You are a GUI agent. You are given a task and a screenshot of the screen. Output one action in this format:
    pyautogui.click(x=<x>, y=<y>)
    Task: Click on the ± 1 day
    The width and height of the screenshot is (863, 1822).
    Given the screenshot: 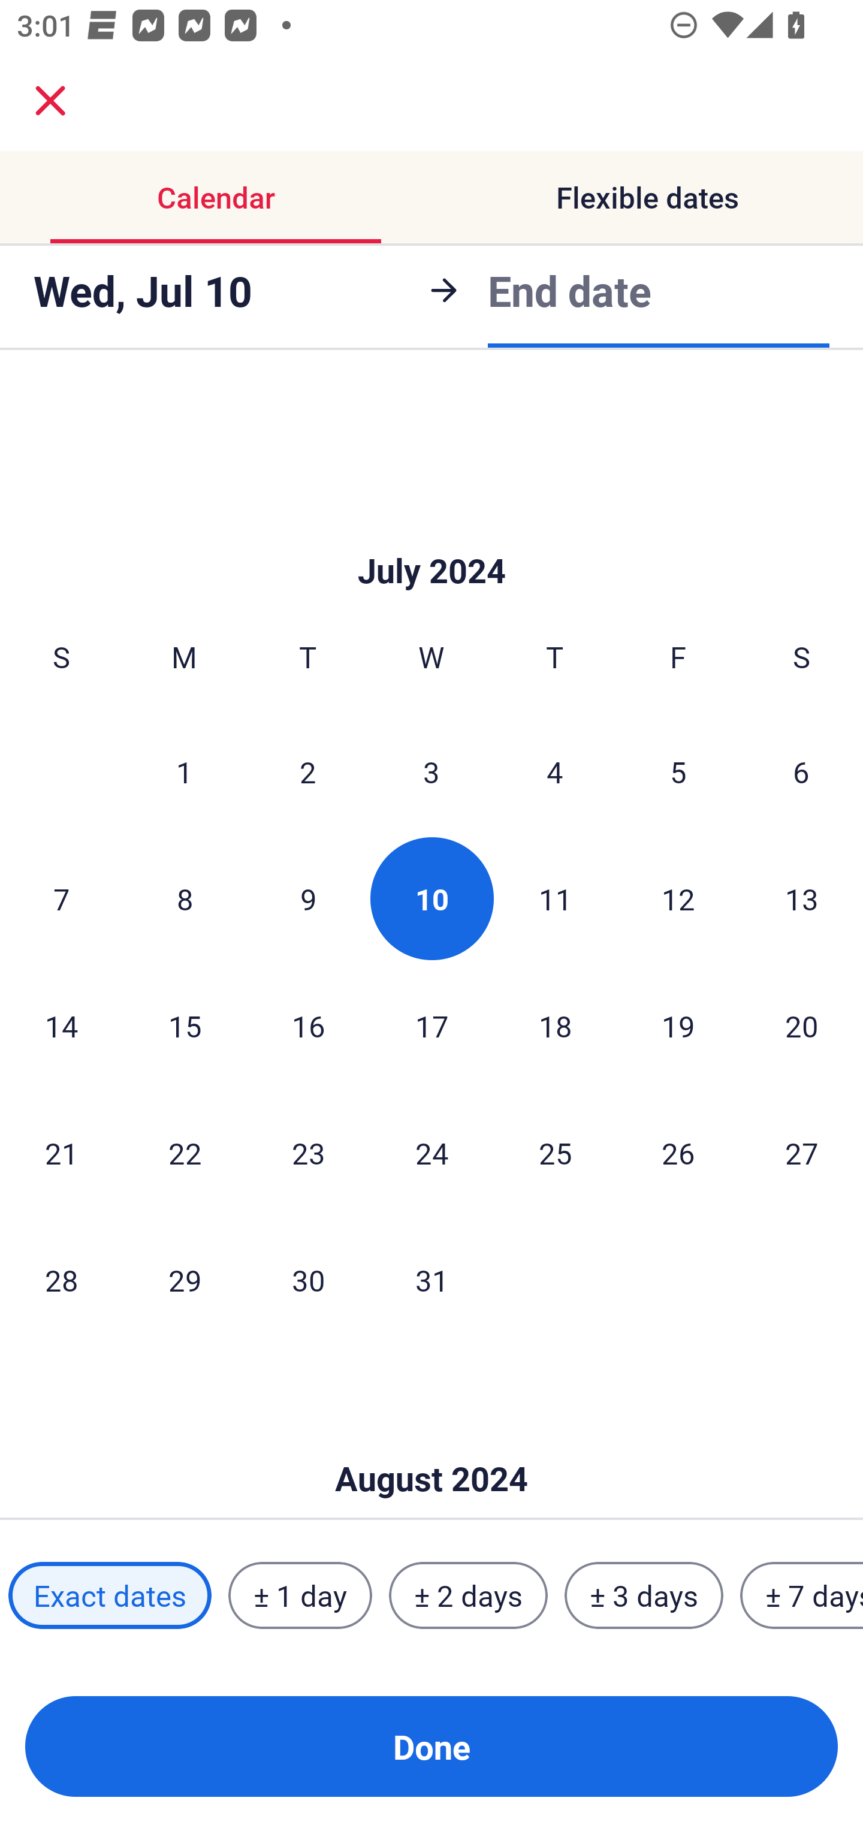 What is the action you would take?
    pyautogui.click(x=300, y=1595)
    